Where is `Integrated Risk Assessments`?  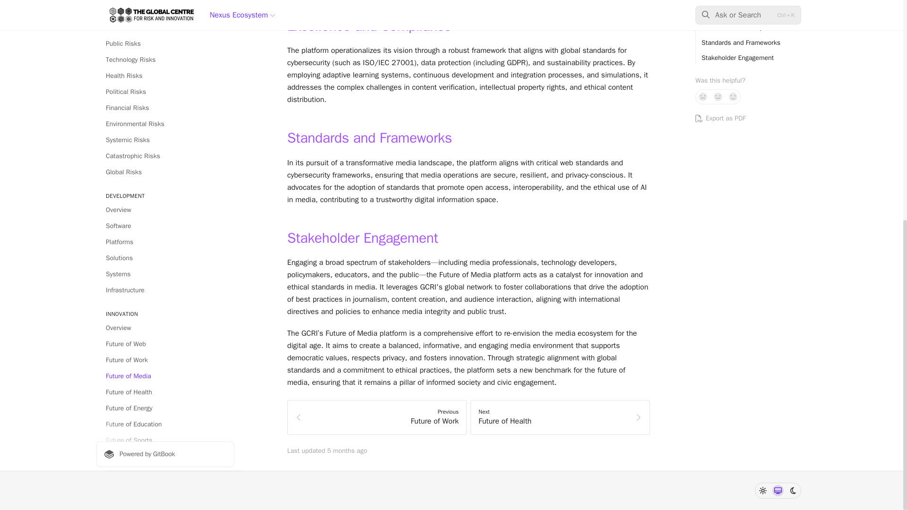
Integrated Risk Assessments is located at coordinates (165, 211).